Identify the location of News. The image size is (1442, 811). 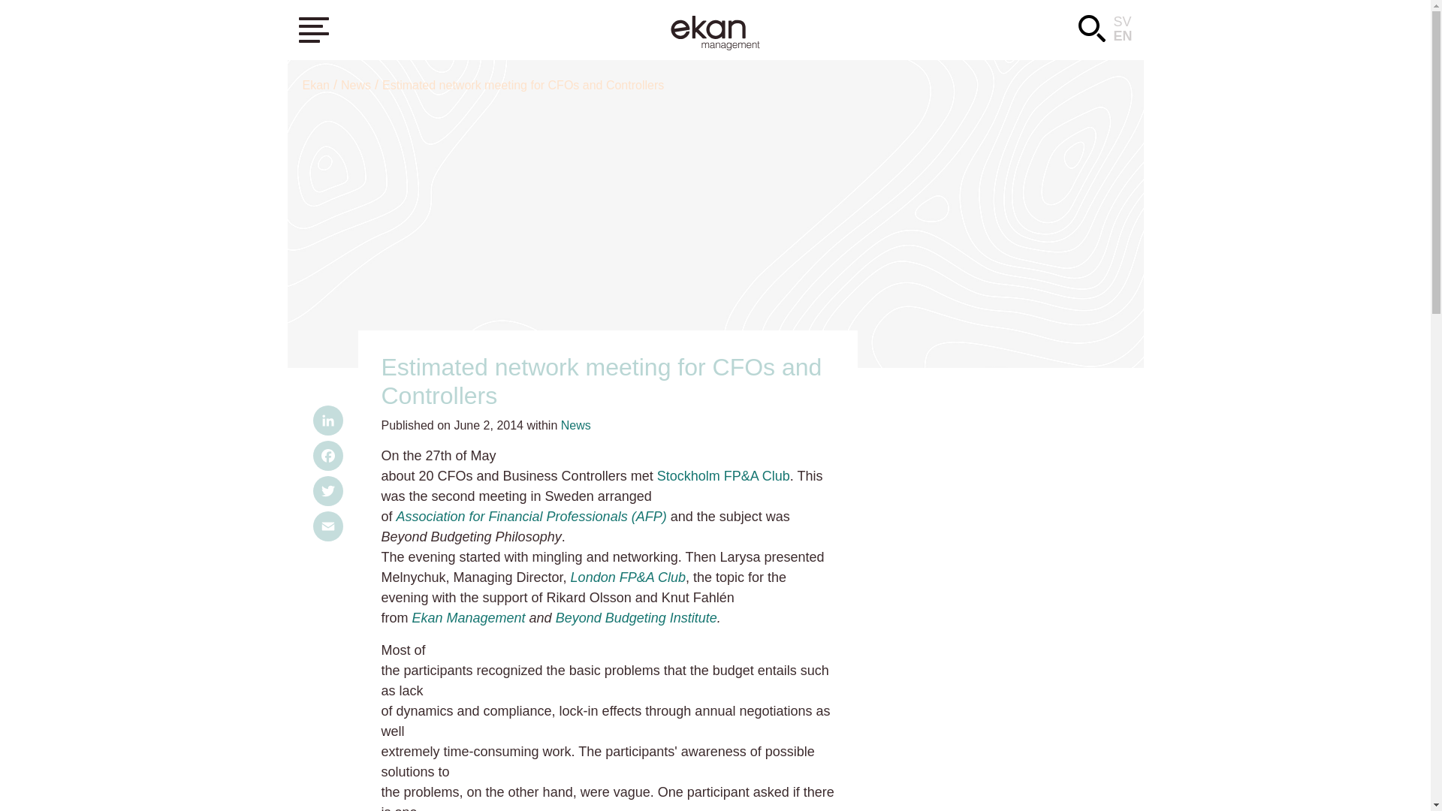
(355, 85).